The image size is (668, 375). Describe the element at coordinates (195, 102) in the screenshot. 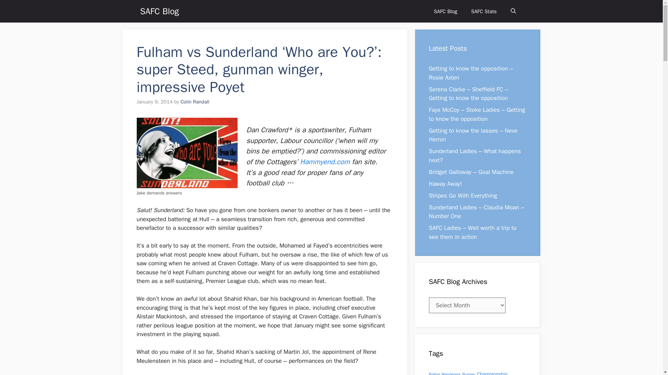

I see `View all posts by Colin Randall` at that location.